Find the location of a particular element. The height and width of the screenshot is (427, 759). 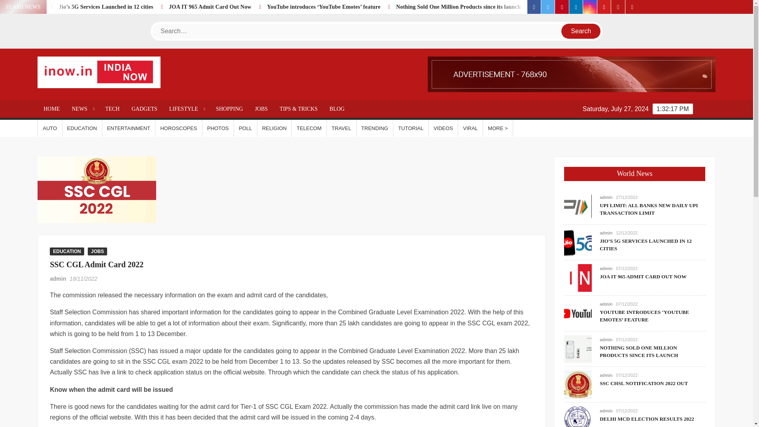

JOA IT 965 Admit Card Out Now is located at coordinates (264, 6).